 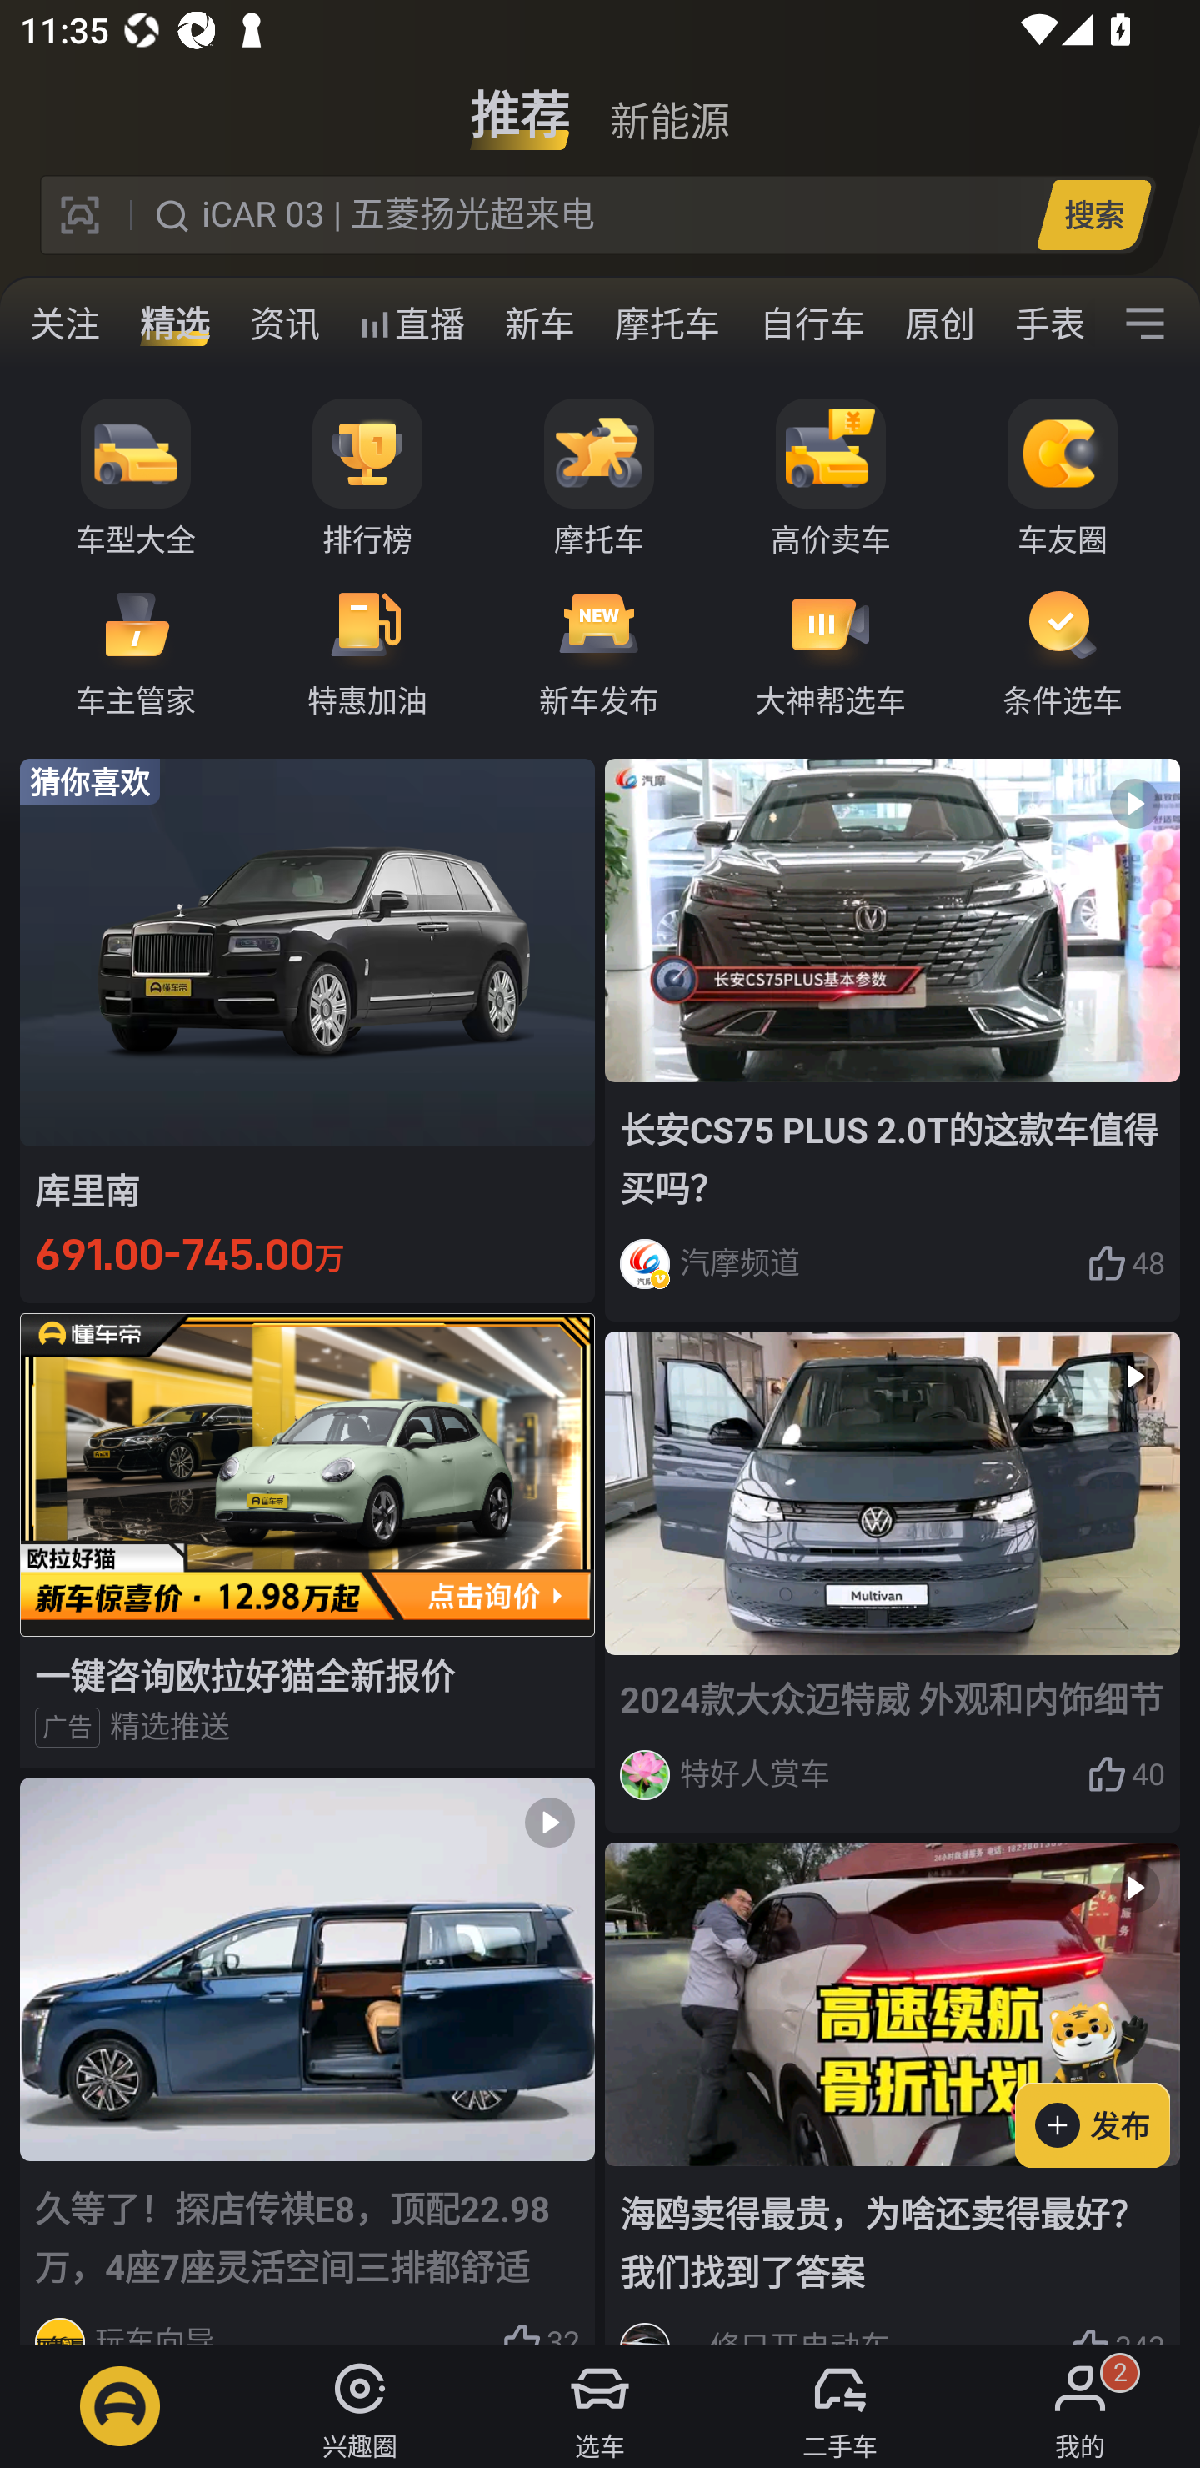 What do you see at coordinates (1107, 2079) in the screenshot?
I see `发布` at bounding box center [1107, 2079].